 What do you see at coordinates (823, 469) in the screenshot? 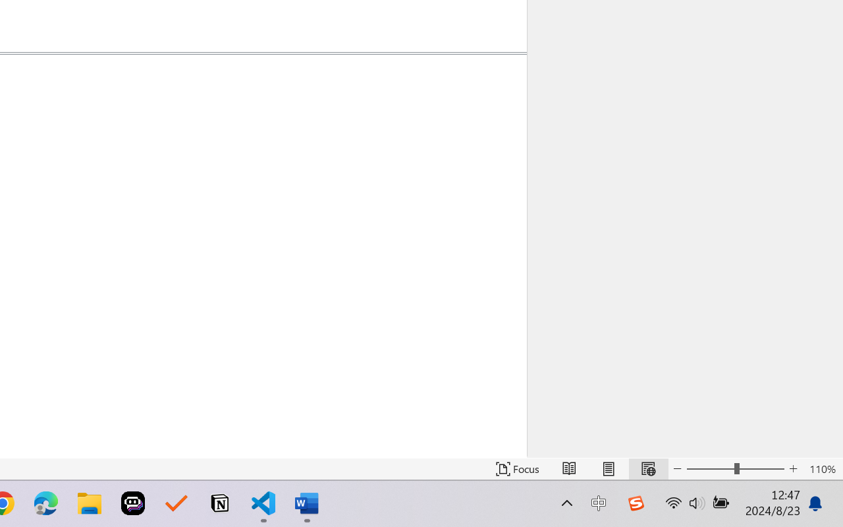
I see `Zoom 110%` at bounding box center [823, 469].